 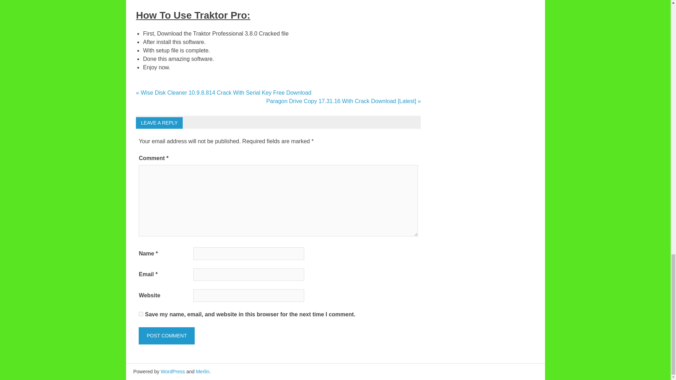 I want to click on Merlin WordPress Theme, so click(x=202, y=371).